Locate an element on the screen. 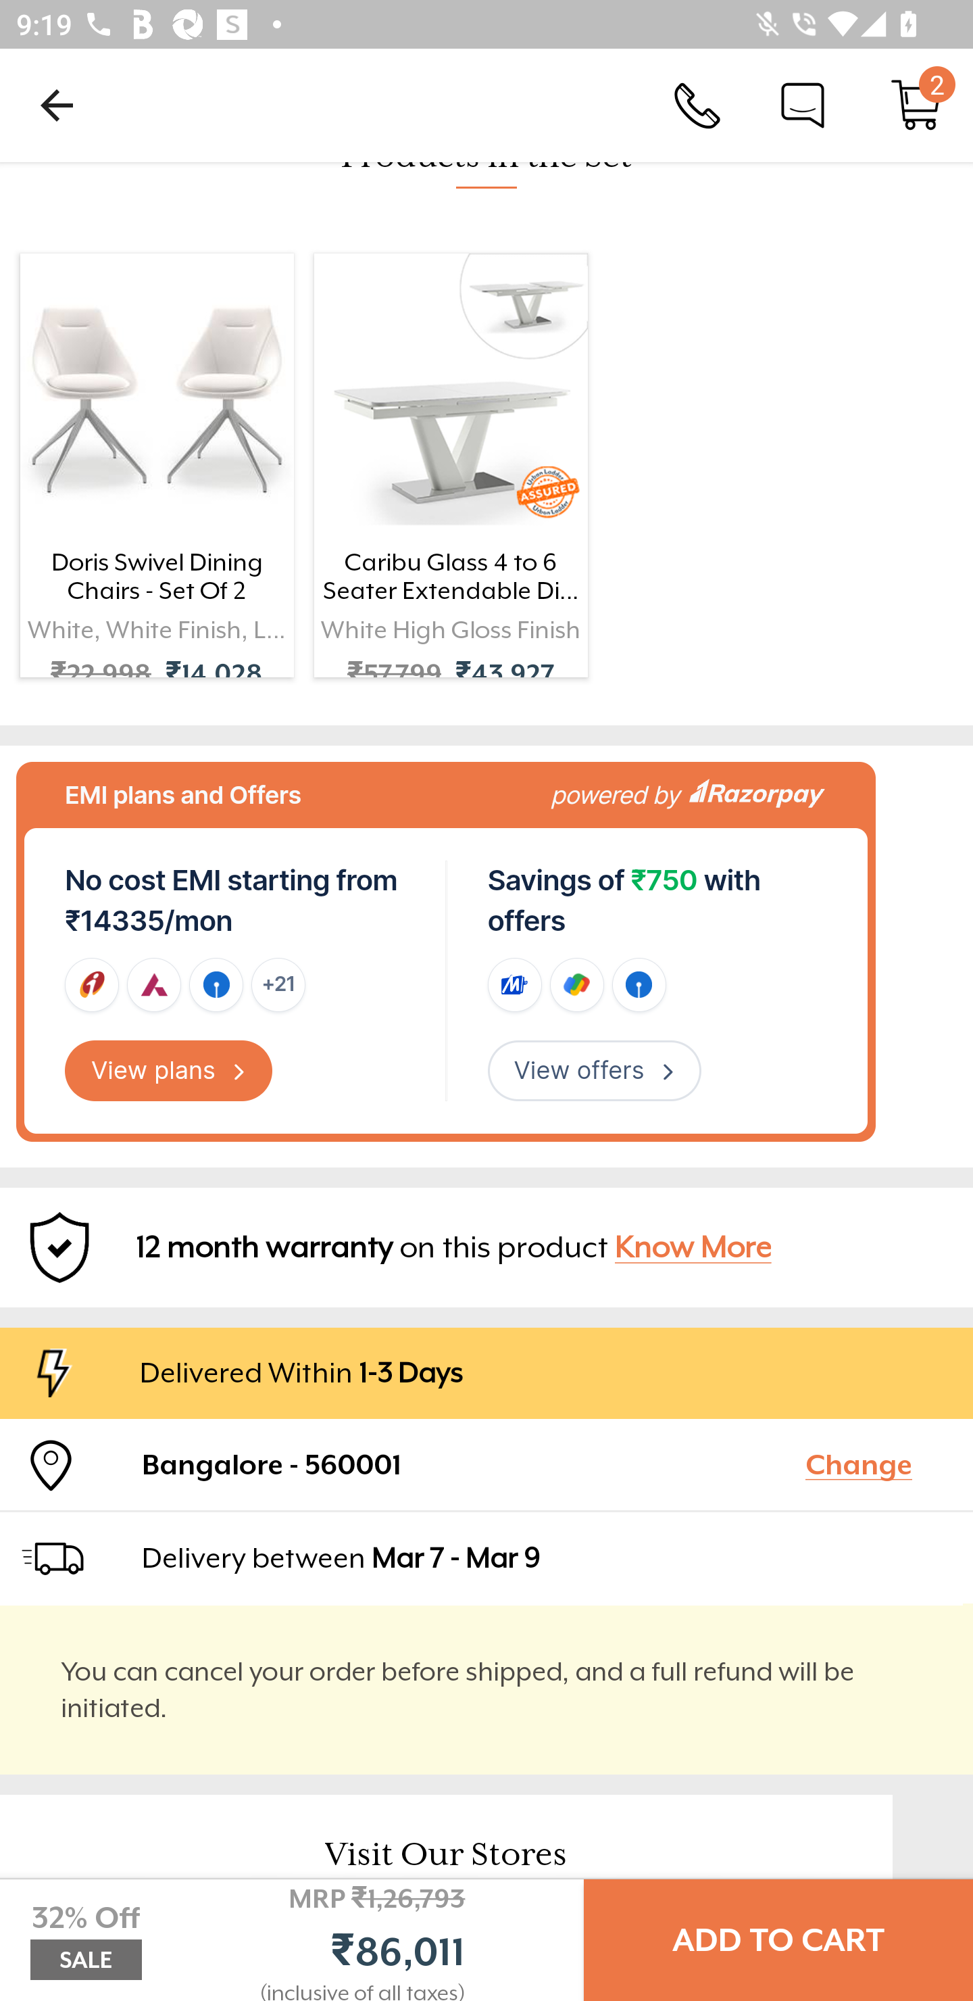 This screenshot has height=2001, width=973. Delivery between Mar 7 - Mar 9 is located at coordinates (547, 1558).